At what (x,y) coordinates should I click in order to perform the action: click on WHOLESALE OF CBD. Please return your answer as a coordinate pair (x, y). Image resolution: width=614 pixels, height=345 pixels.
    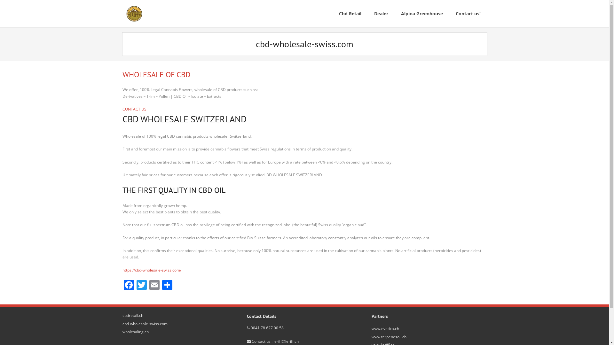
    Looking at the image, I should click on (156, 75).